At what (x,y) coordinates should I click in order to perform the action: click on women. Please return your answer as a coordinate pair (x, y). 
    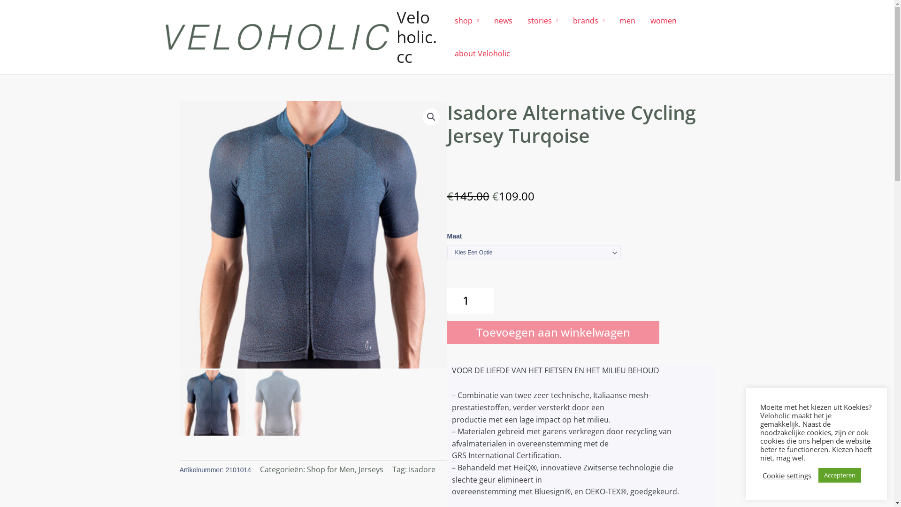
    Looking at the image, I should click on (664, 21).